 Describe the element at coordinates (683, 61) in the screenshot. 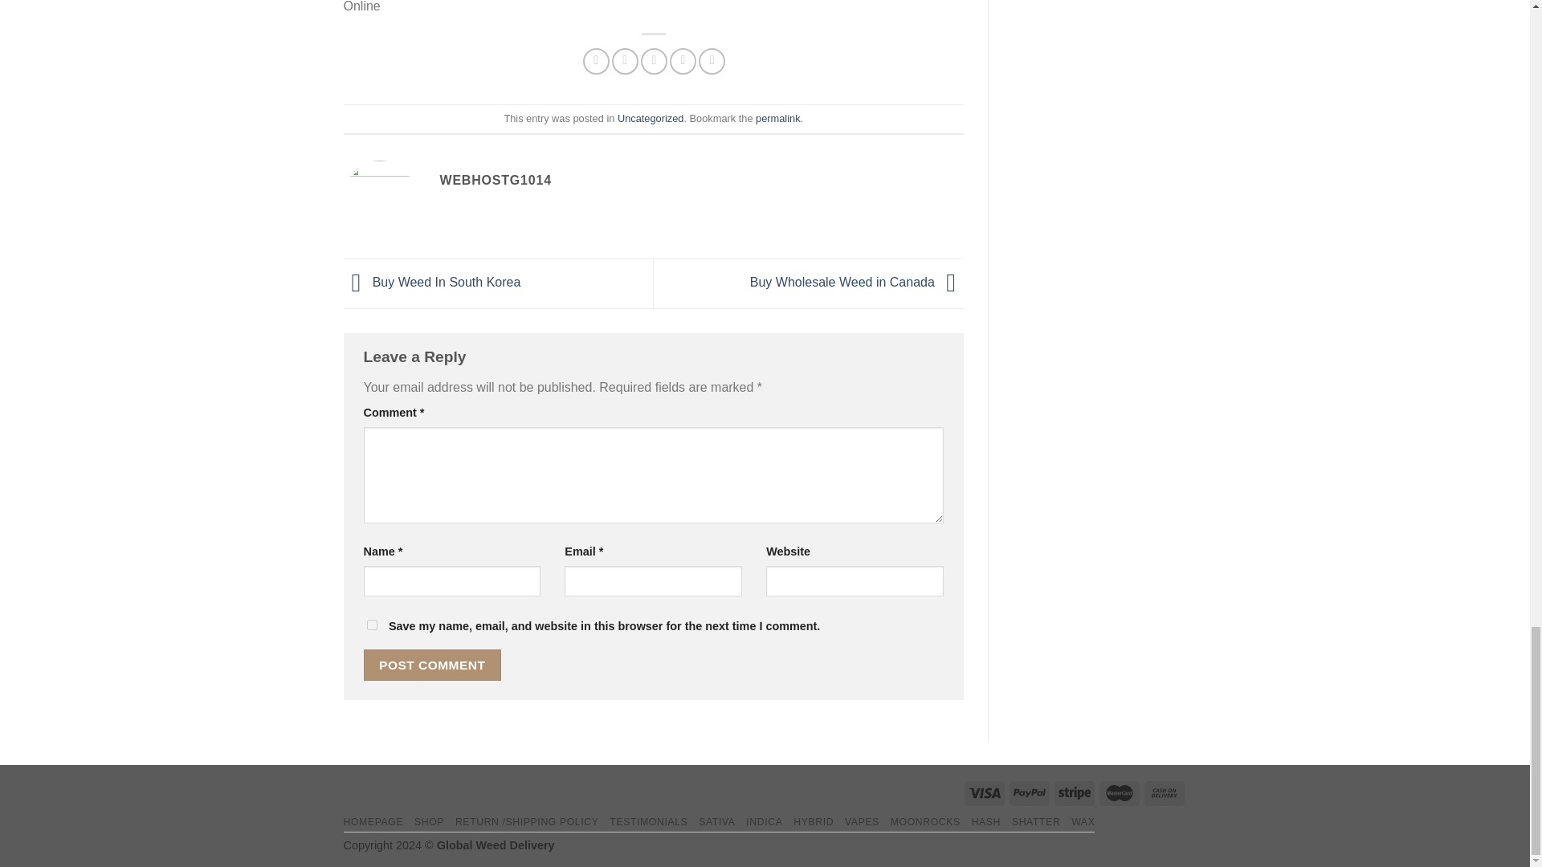

I see `Pin on Pinterest` at that location.